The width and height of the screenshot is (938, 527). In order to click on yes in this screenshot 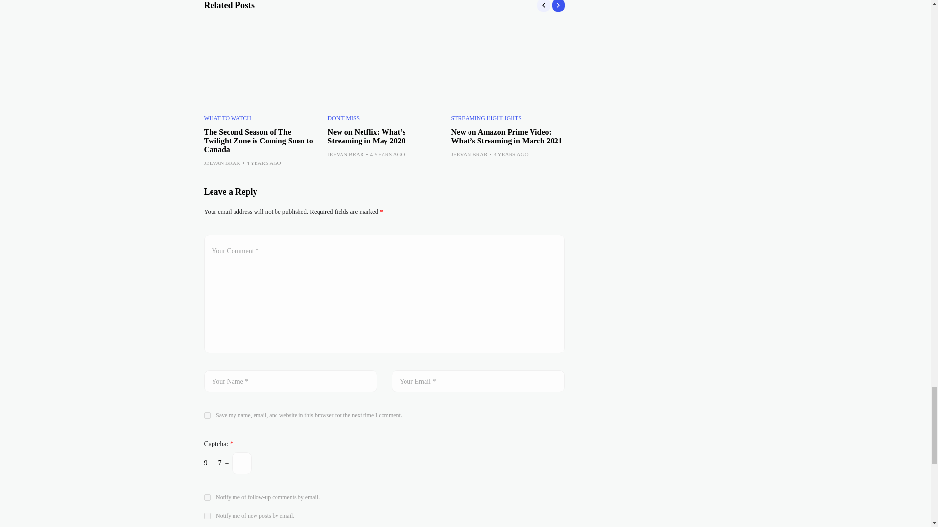, I will do `click(207, 415)`.